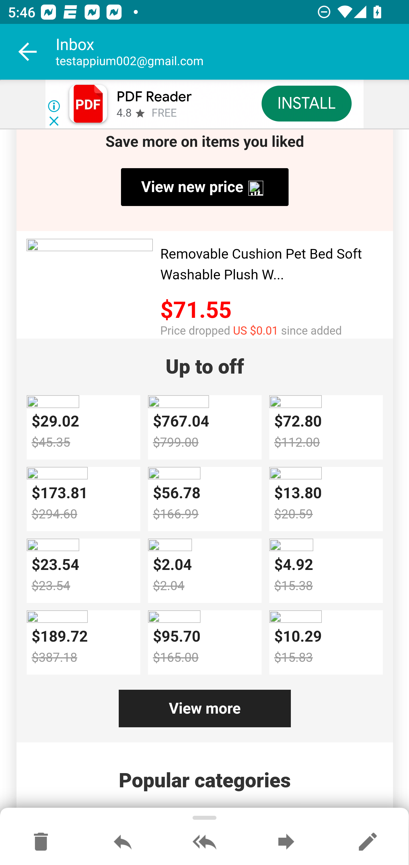 The height and width of the screenshot is (865, 409). I want to click on Inbox testappium002@gmail.com, so click(232, 52).